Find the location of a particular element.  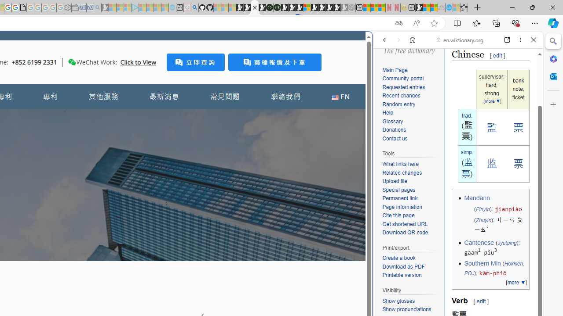

Random entry is located at coordinates (411, 104).